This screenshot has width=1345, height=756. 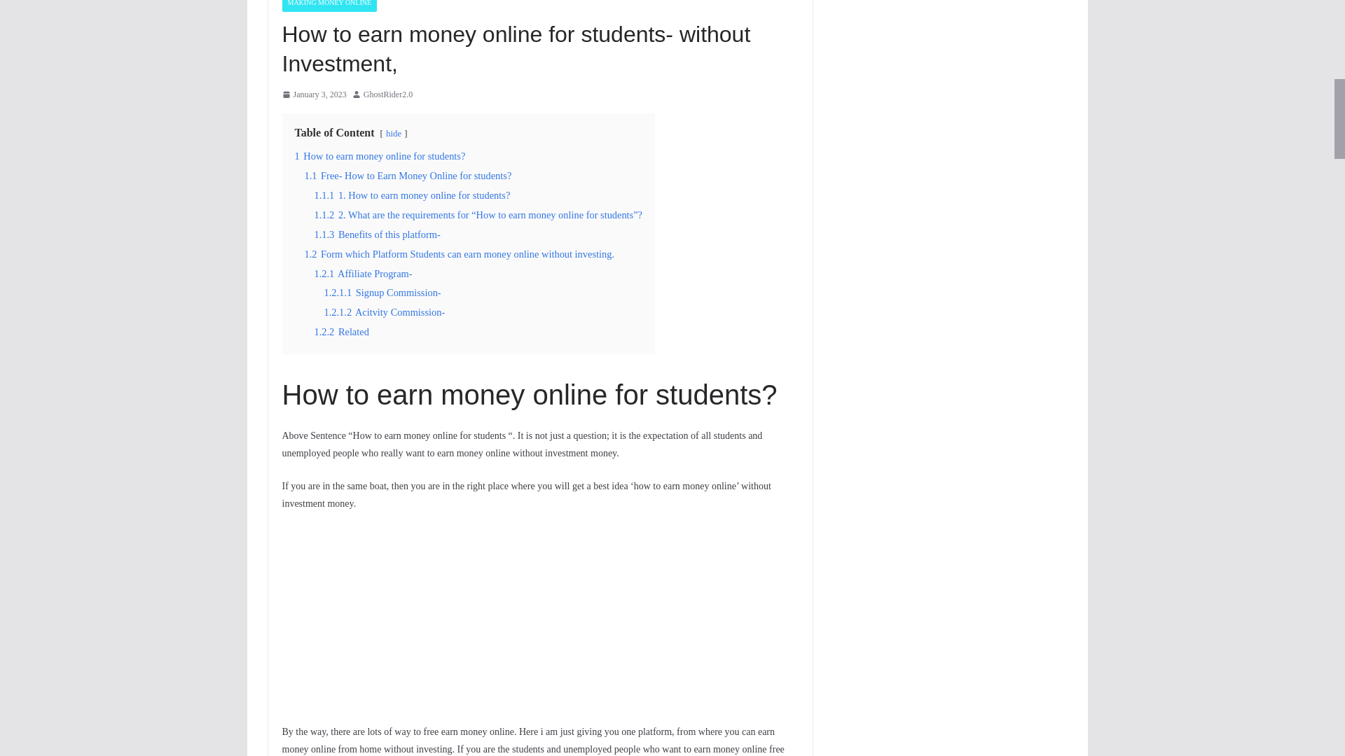 I want to click on 12:23 pm, so click(x=313, y=95).